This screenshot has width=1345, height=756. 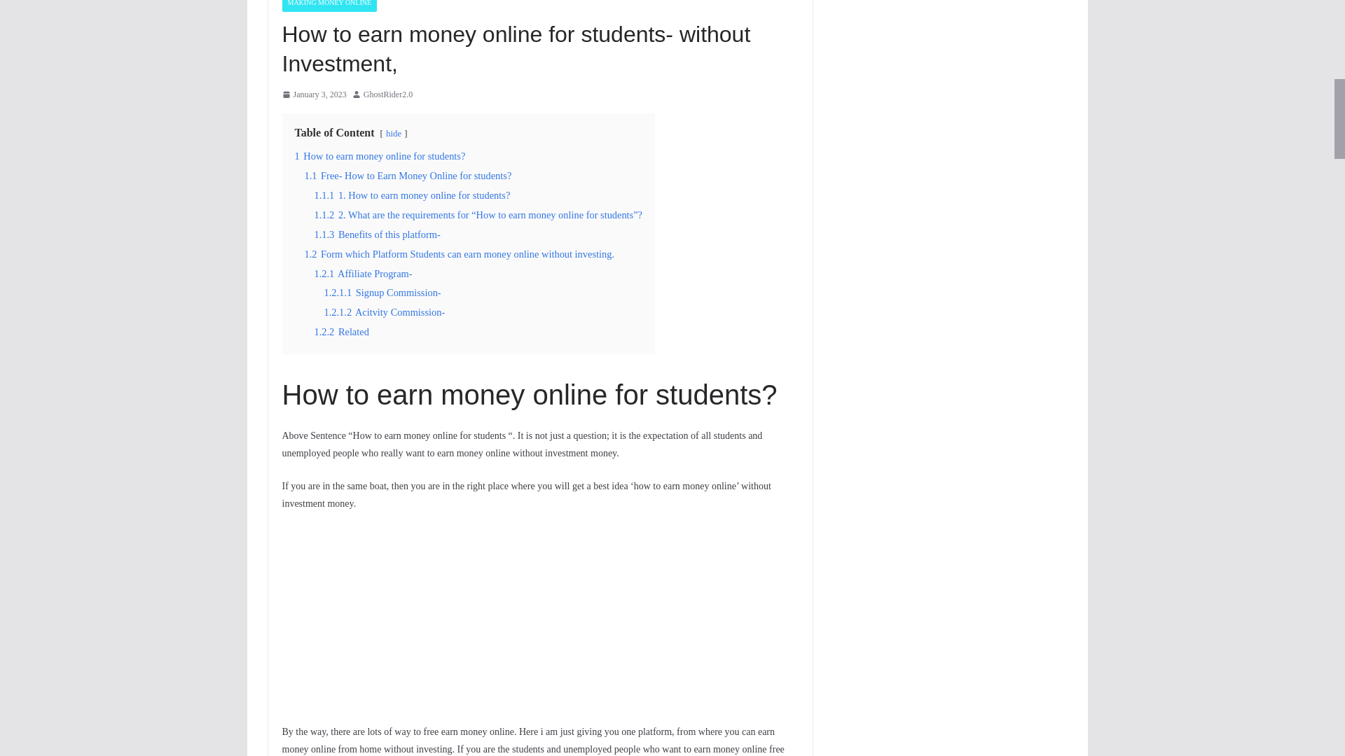 I want to click on 12:23 pm, so click(x=313, y=95).